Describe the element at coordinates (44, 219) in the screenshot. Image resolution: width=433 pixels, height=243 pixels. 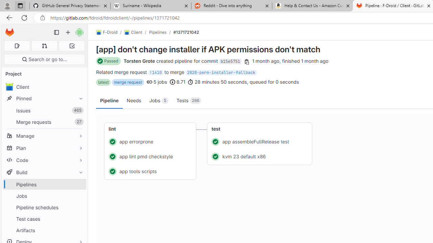
I see `Test cases` at that location.